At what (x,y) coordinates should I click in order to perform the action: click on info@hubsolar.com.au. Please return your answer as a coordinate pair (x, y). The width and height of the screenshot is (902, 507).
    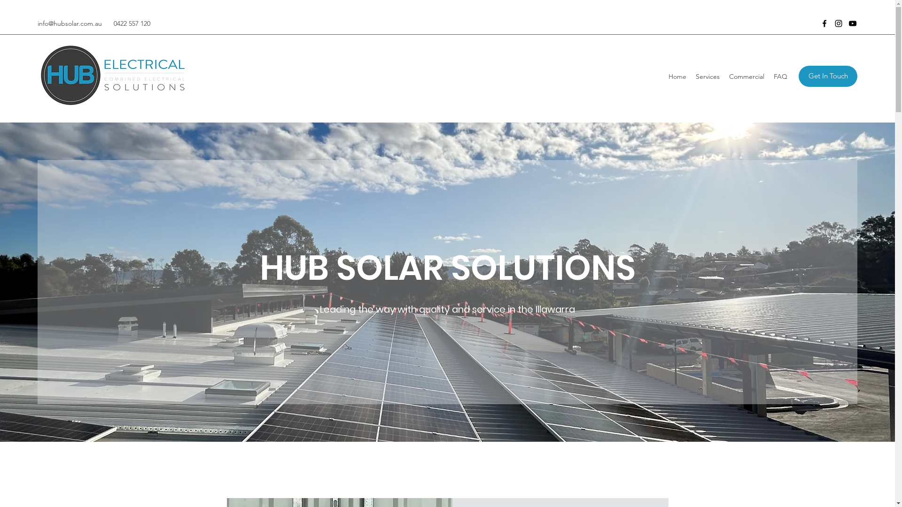
    Looking at the image, I should click on (70, 23).